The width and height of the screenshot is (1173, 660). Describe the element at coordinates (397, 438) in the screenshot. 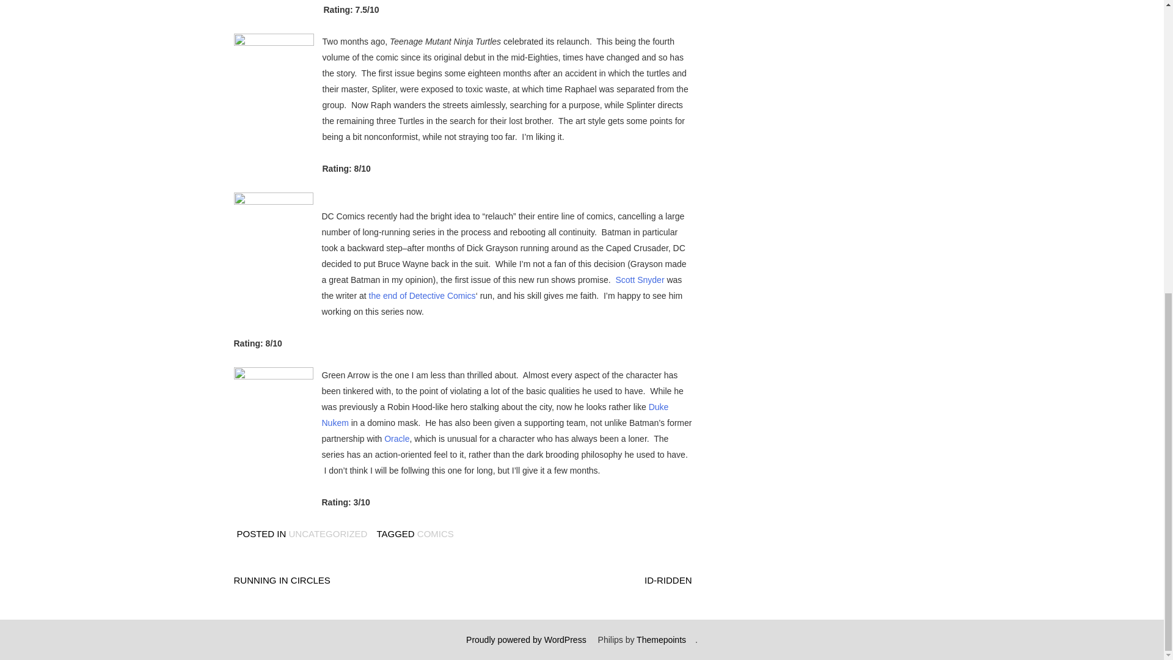

I see `Oracle` at that location.